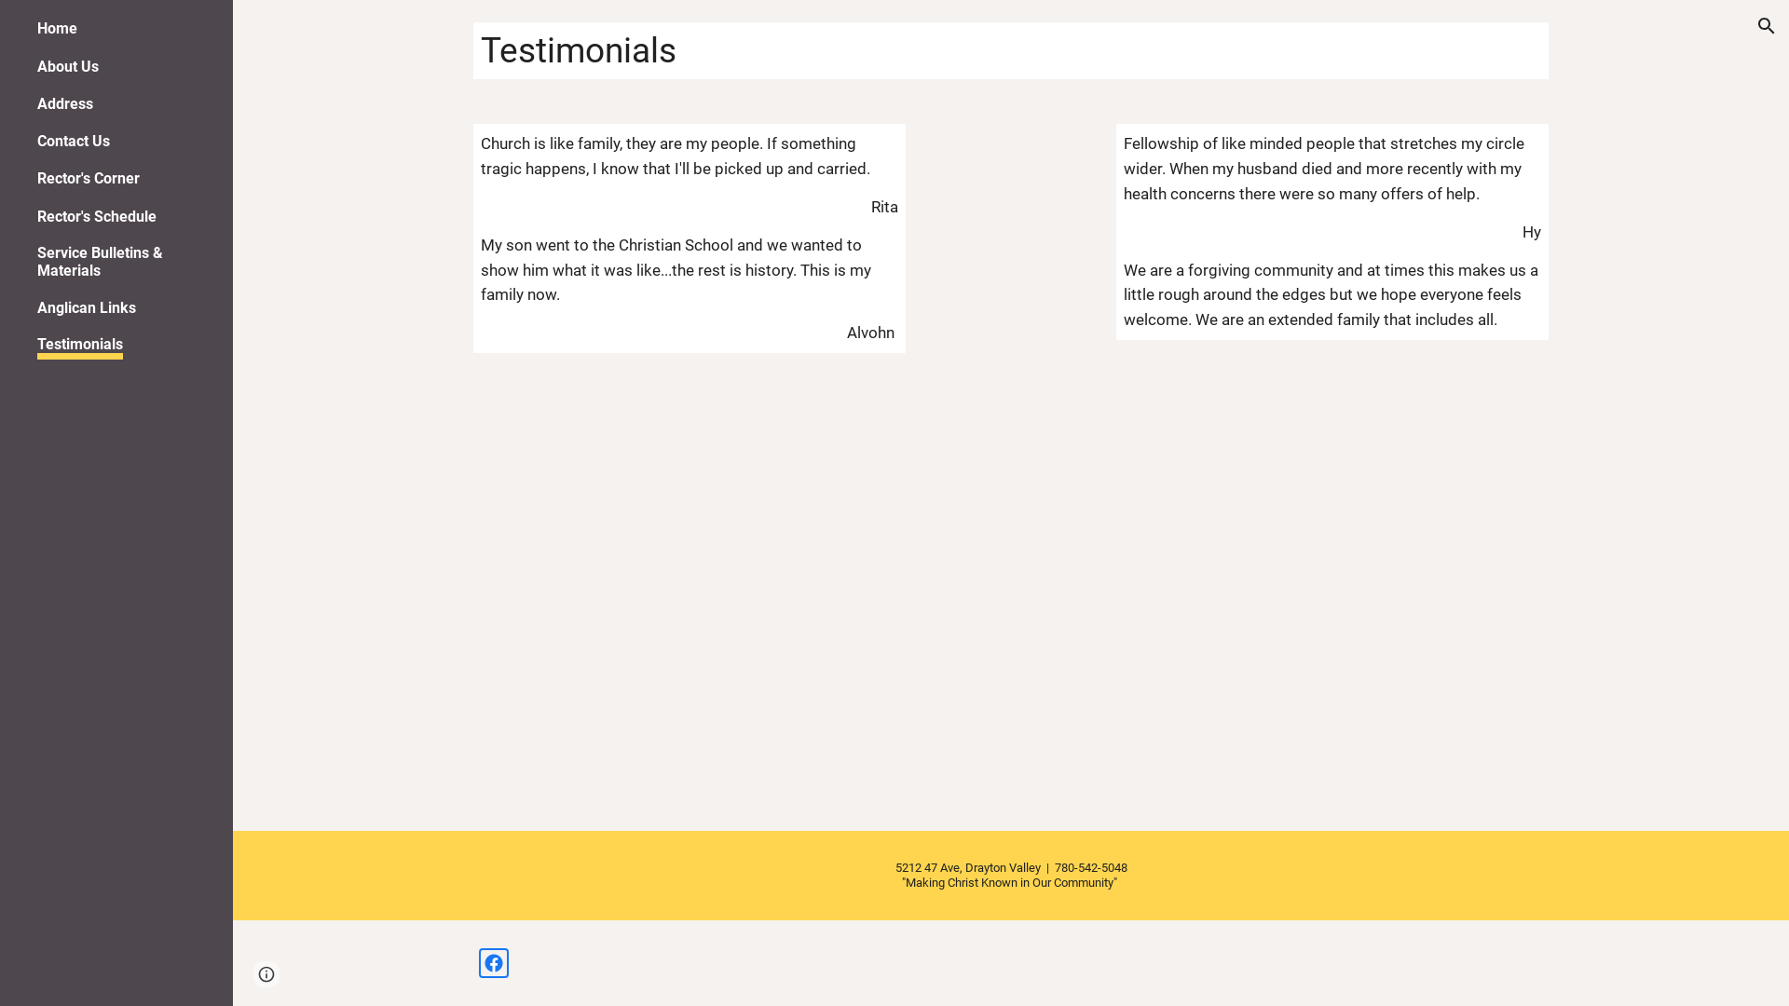 This screenshot has height=1006, width=1789. I want to click on Testimonials, so click(80, 347).